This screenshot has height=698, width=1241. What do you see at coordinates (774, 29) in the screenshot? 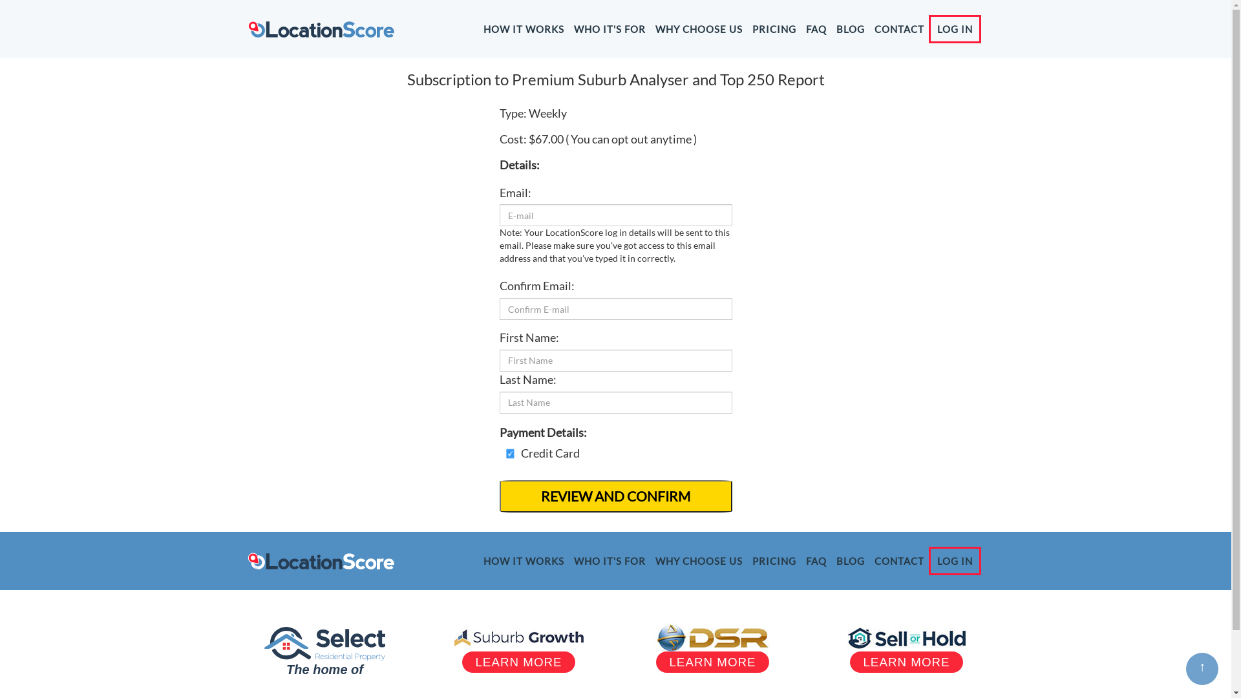
I see `PRICING` at bounding box center [774, 29].